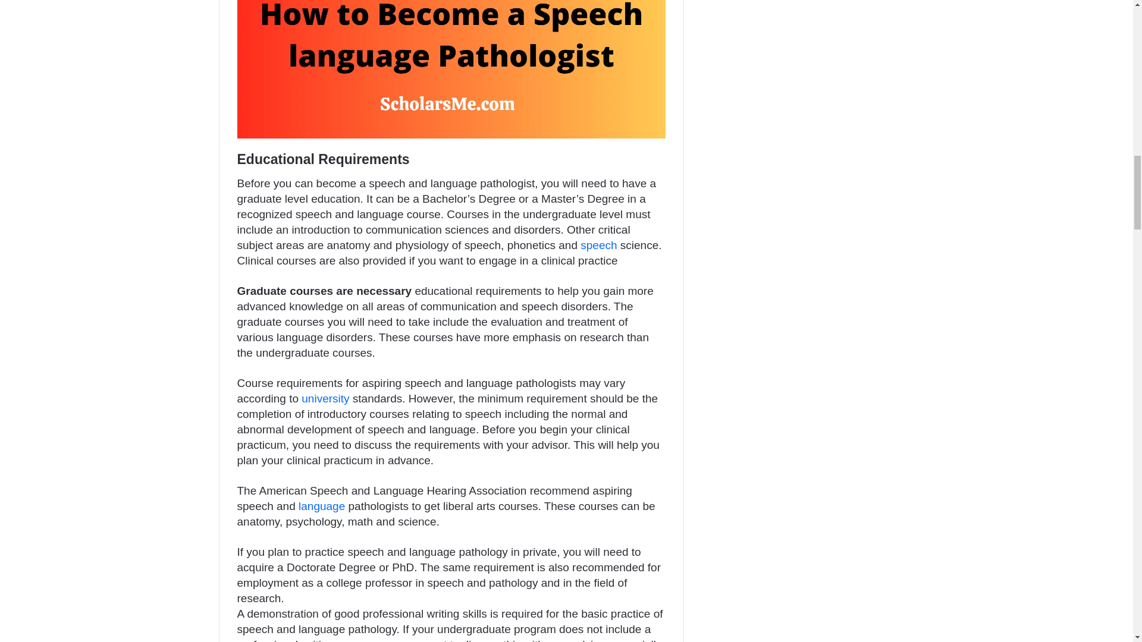 This screenshot has width=1142, height=642. What do you see at coordinates (325, 398) in the screenshot?
I see `university` at bounding box center [325, 398].